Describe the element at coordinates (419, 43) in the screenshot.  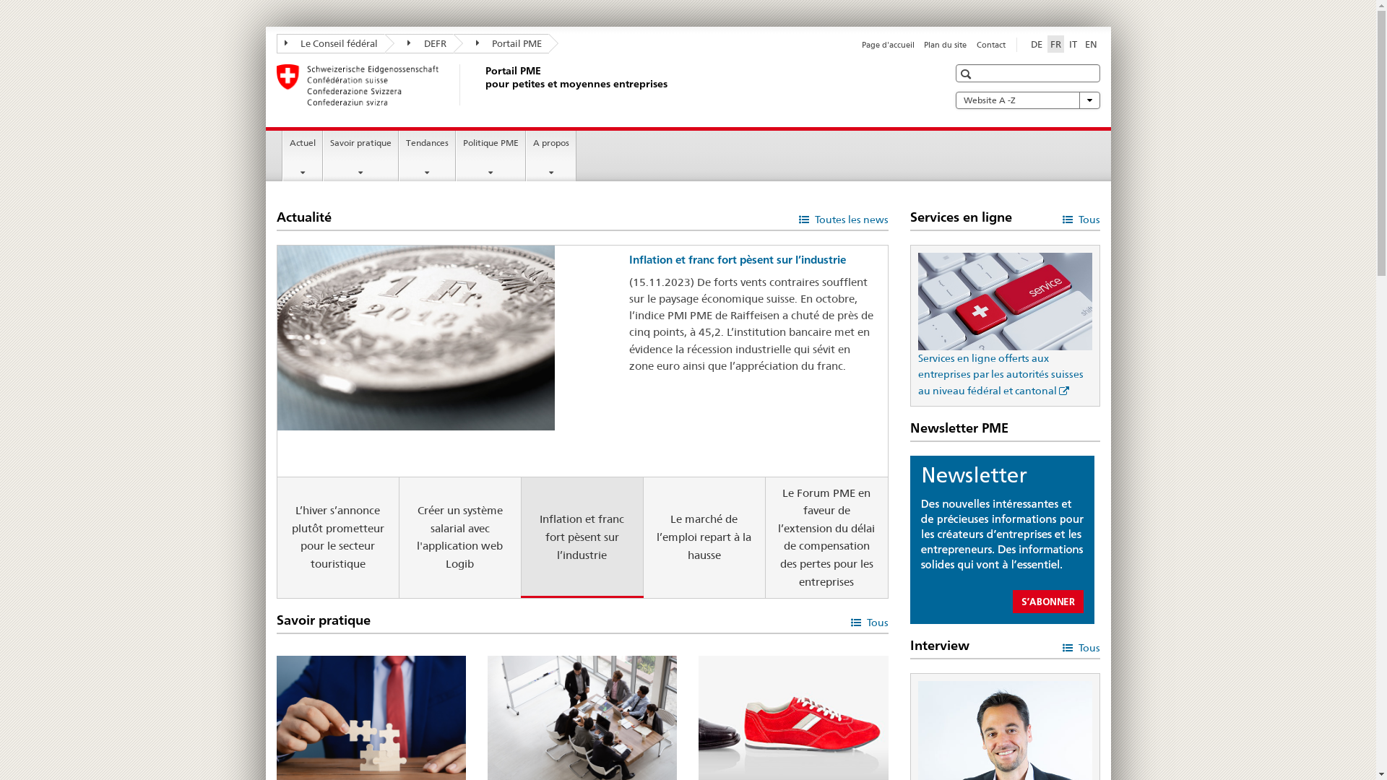
I see `DEFR` at that location.